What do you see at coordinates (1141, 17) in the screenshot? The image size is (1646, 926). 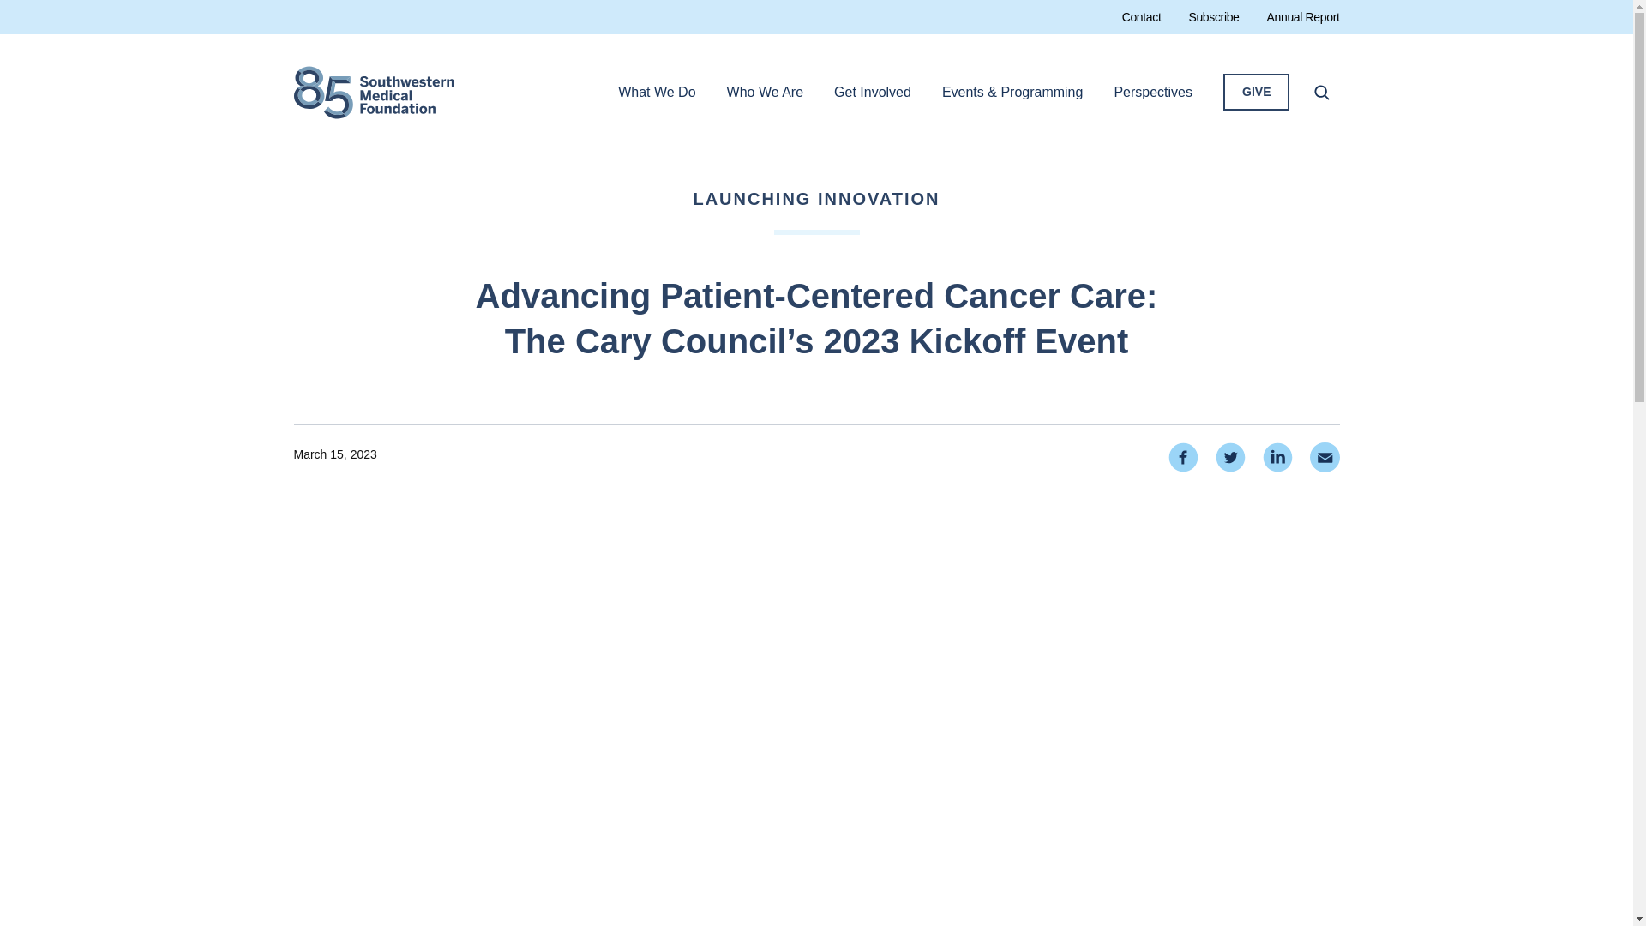 I see `logo` at bounding box center [1141, 17].